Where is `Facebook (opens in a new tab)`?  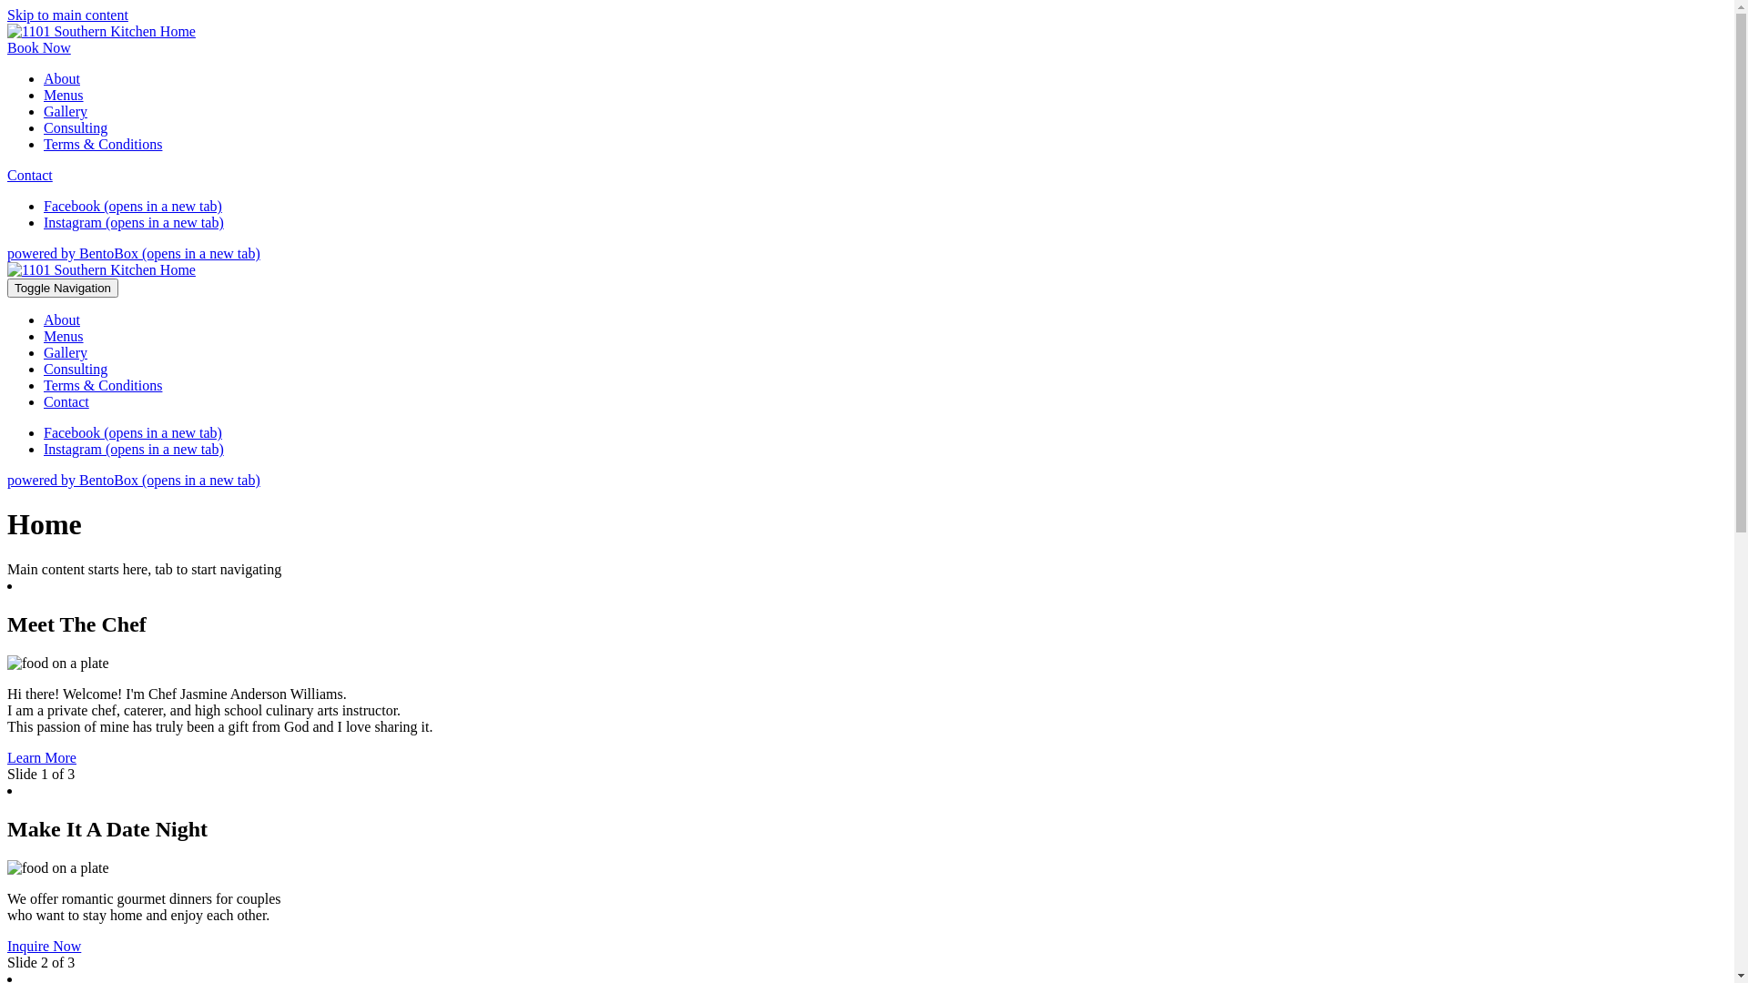 Facebook (opens in a new tab) is located at coordinates (133, 433).